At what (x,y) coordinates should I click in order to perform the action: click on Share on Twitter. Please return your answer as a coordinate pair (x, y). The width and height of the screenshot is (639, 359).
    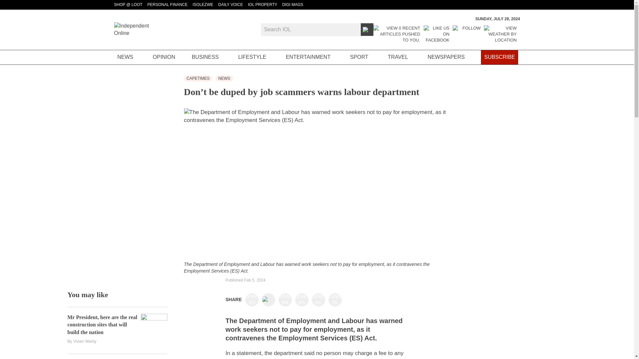
    Looking at the image, I should click on (268, 300).